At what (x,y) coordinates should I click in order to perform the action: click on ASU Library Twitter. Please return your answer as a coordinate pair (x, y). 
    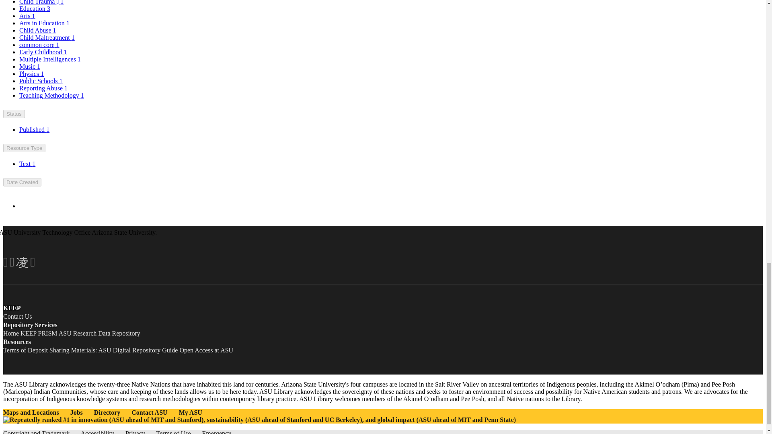
    Looking at the image, I should click on (12, 262).